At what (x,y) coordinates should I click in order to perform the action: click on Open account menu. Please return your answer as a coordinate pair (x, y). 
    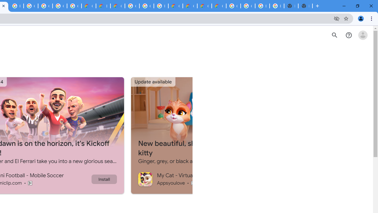
    Looking at the image, I should click on (363, 35).